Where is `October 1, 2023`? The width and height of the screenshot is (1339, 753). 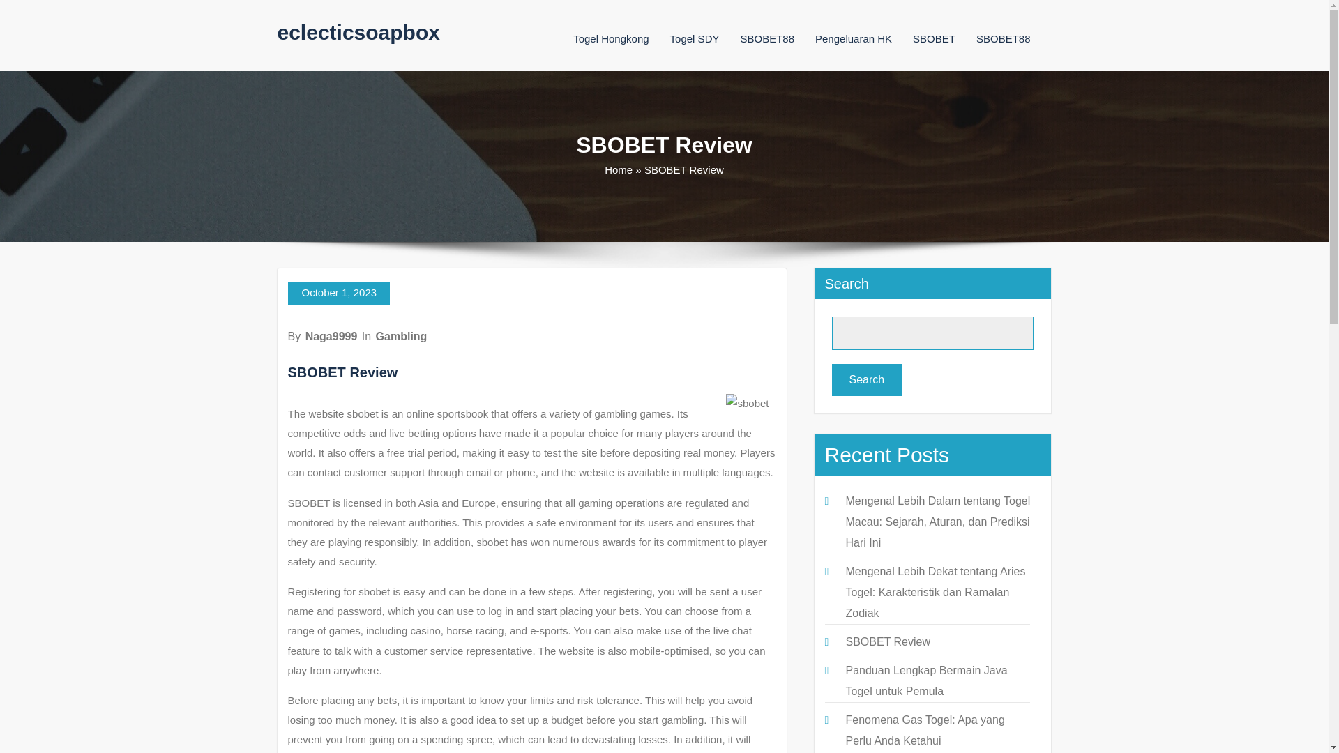
October 1, 2023 is located at coordinates (338, 294).